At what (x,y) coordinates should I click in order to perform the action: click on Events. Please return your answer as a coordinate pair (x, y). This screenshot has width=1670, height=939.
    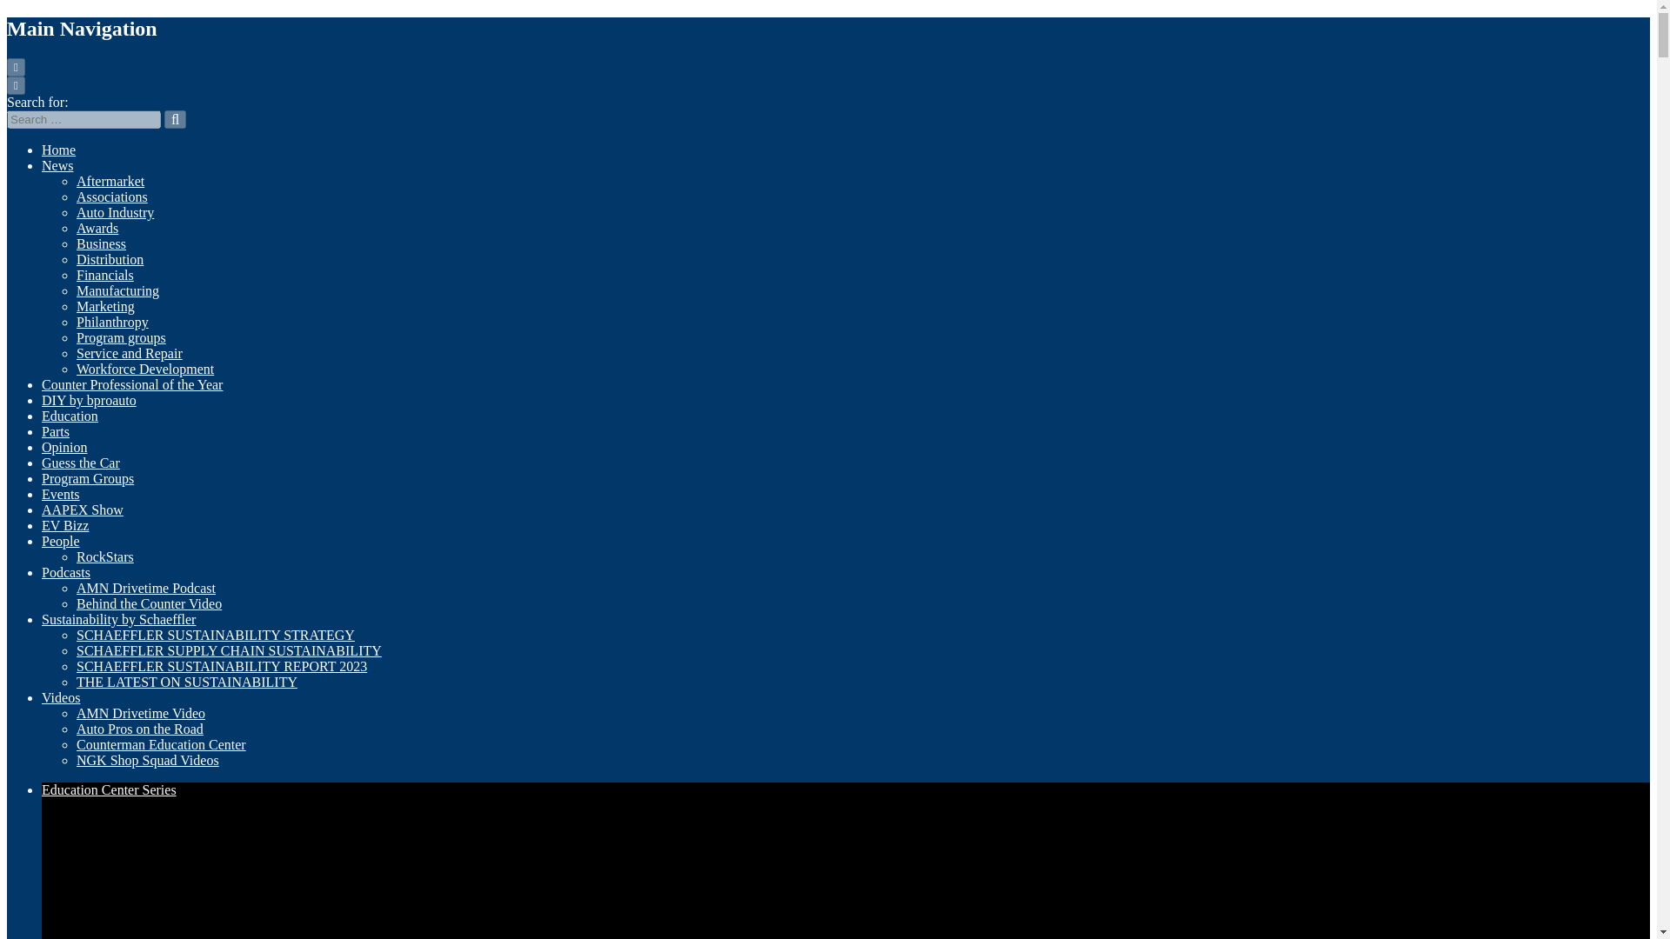
    Looking at the image, I should click on (61, 494).